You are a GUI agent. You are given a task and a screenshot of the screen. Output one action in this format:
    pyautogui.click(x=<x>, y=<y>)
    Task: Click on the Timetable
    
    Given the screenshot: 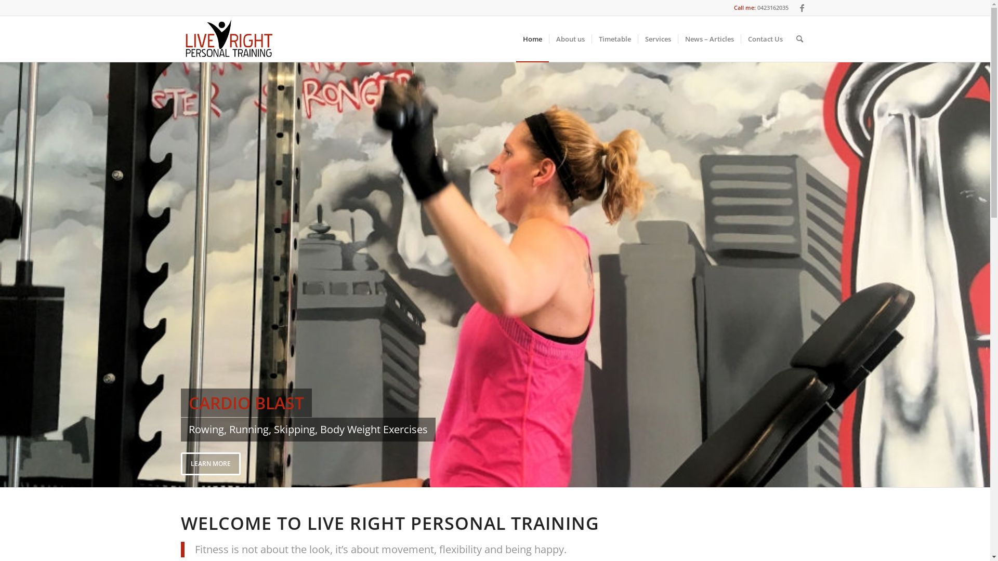 What is the action you would take?
    pyautogui.click(x=614, y=39)
    